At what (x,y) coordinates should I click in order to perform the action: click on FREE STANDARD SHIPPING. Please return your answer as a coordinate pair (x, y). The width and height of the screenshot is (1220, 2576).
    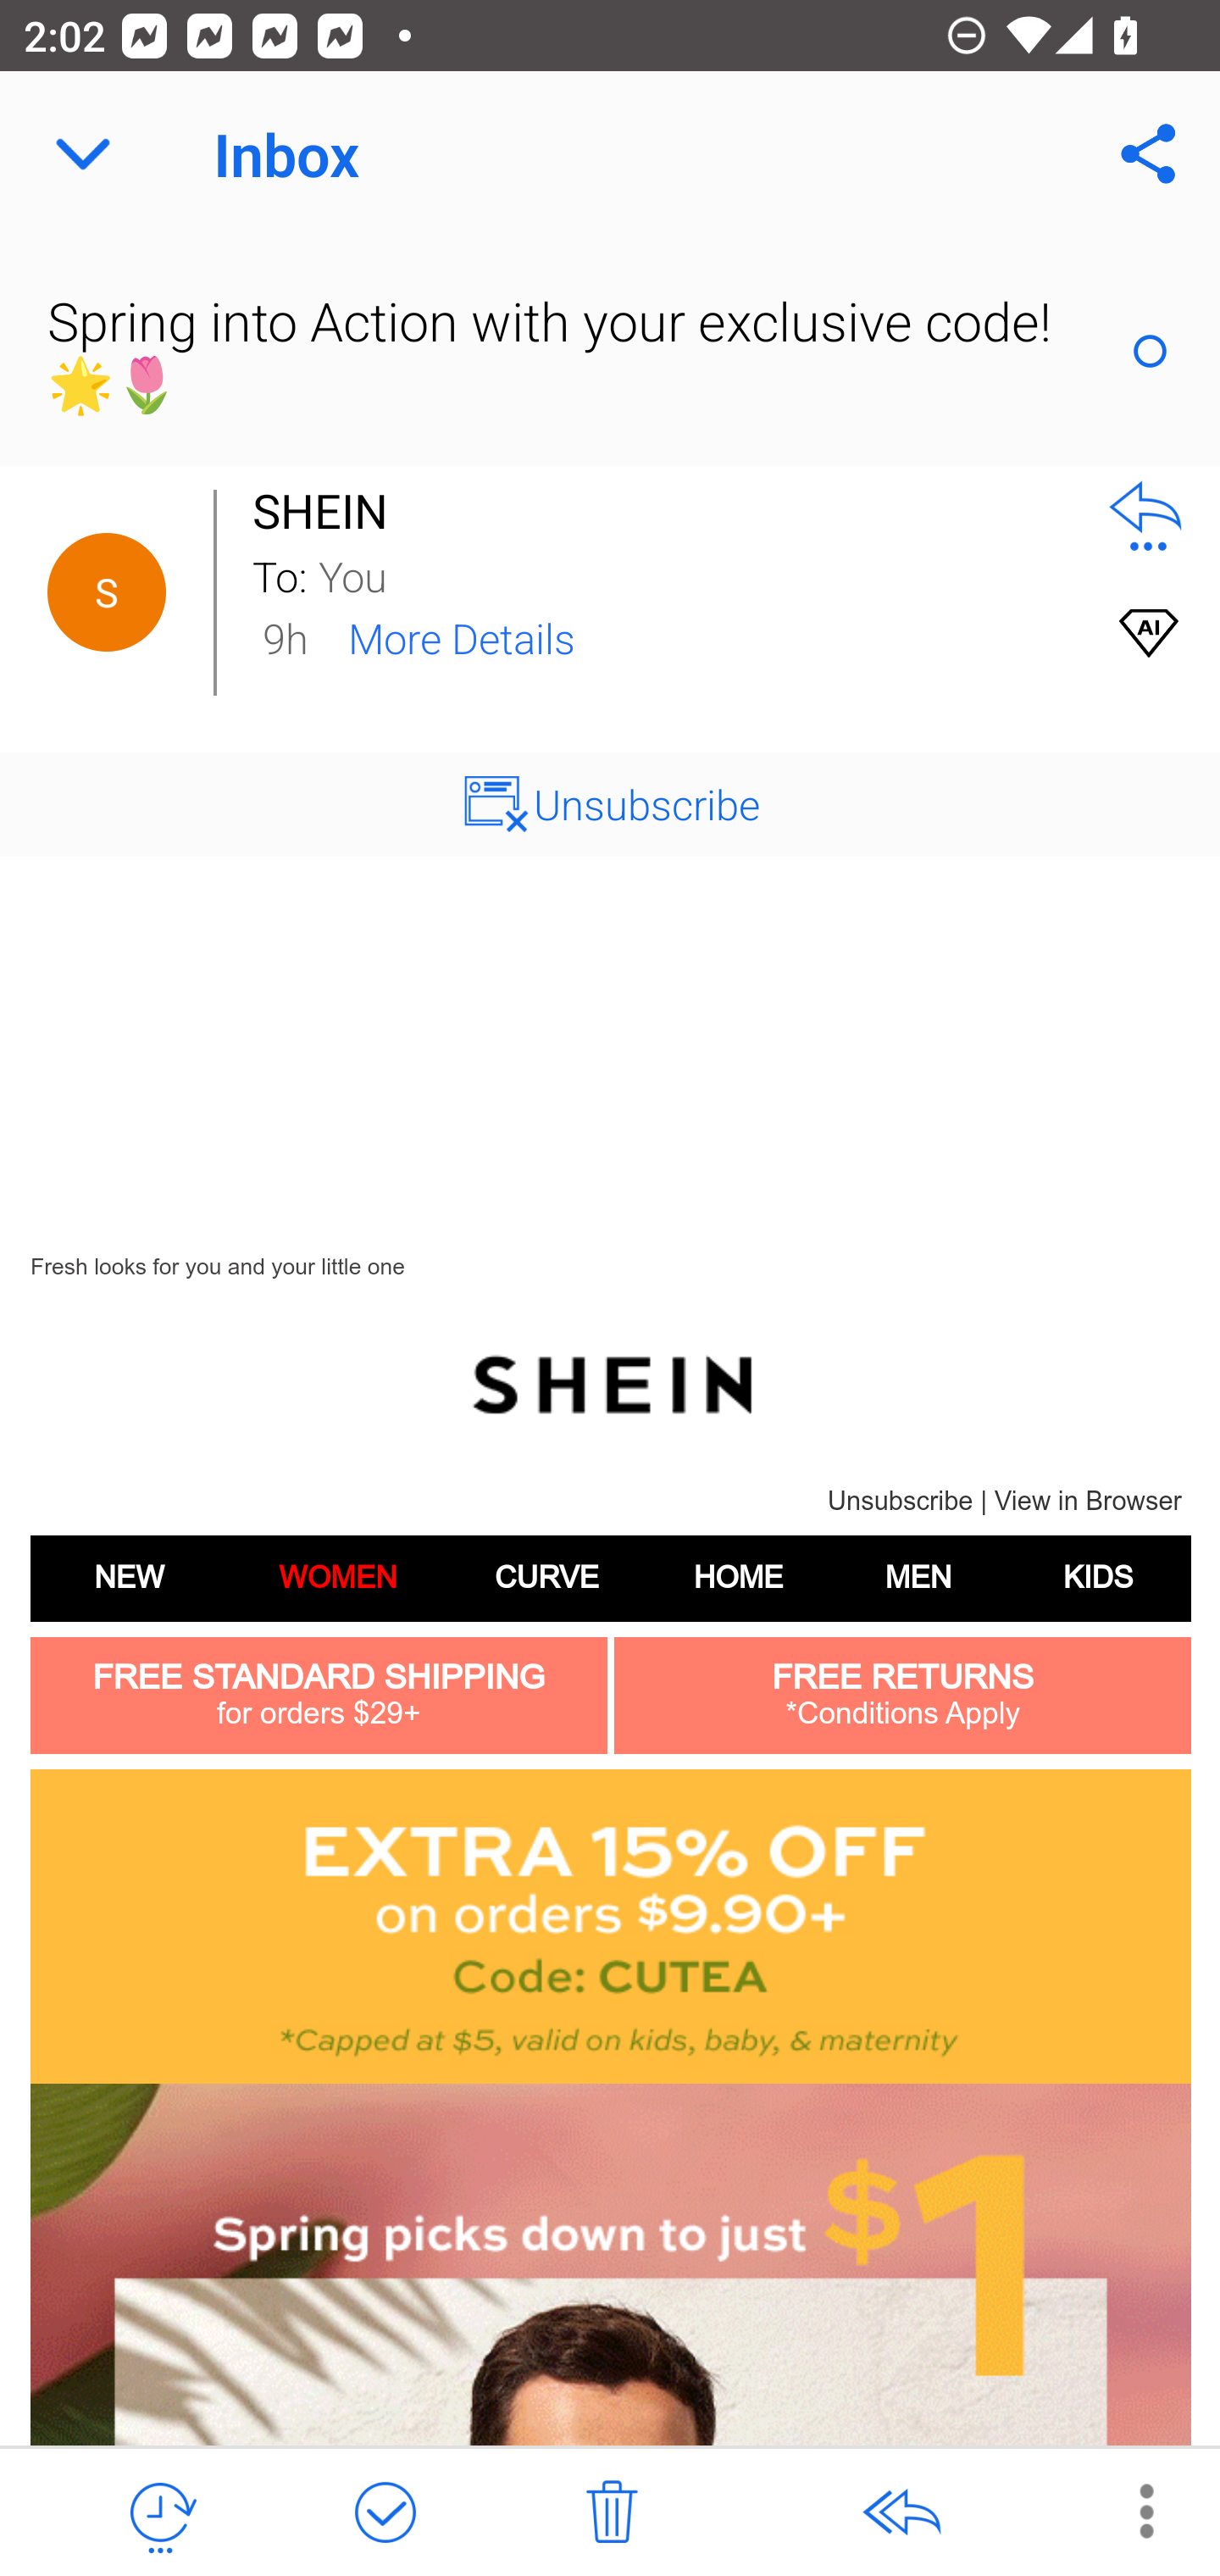
    Looking at the image, I should click on (319, 1678).